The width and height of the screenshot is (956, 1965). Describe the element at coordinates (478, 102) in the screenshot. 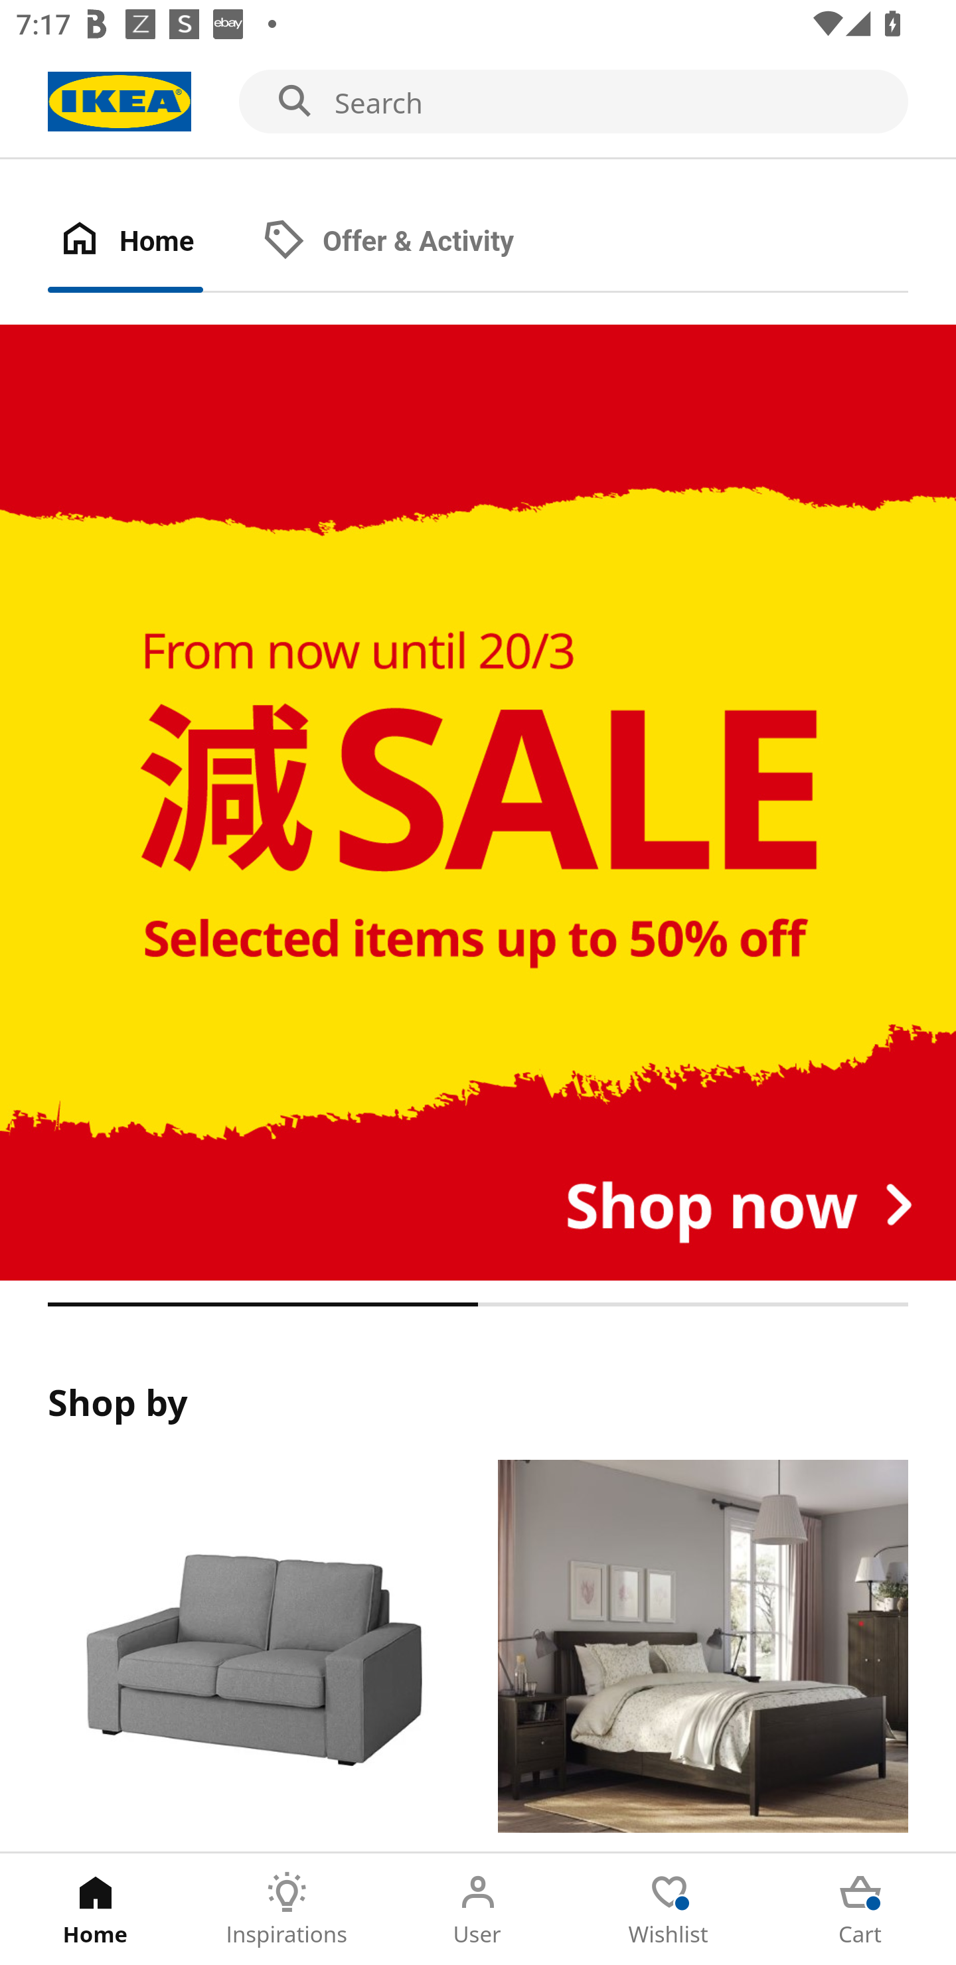

I see `Search` at that location.